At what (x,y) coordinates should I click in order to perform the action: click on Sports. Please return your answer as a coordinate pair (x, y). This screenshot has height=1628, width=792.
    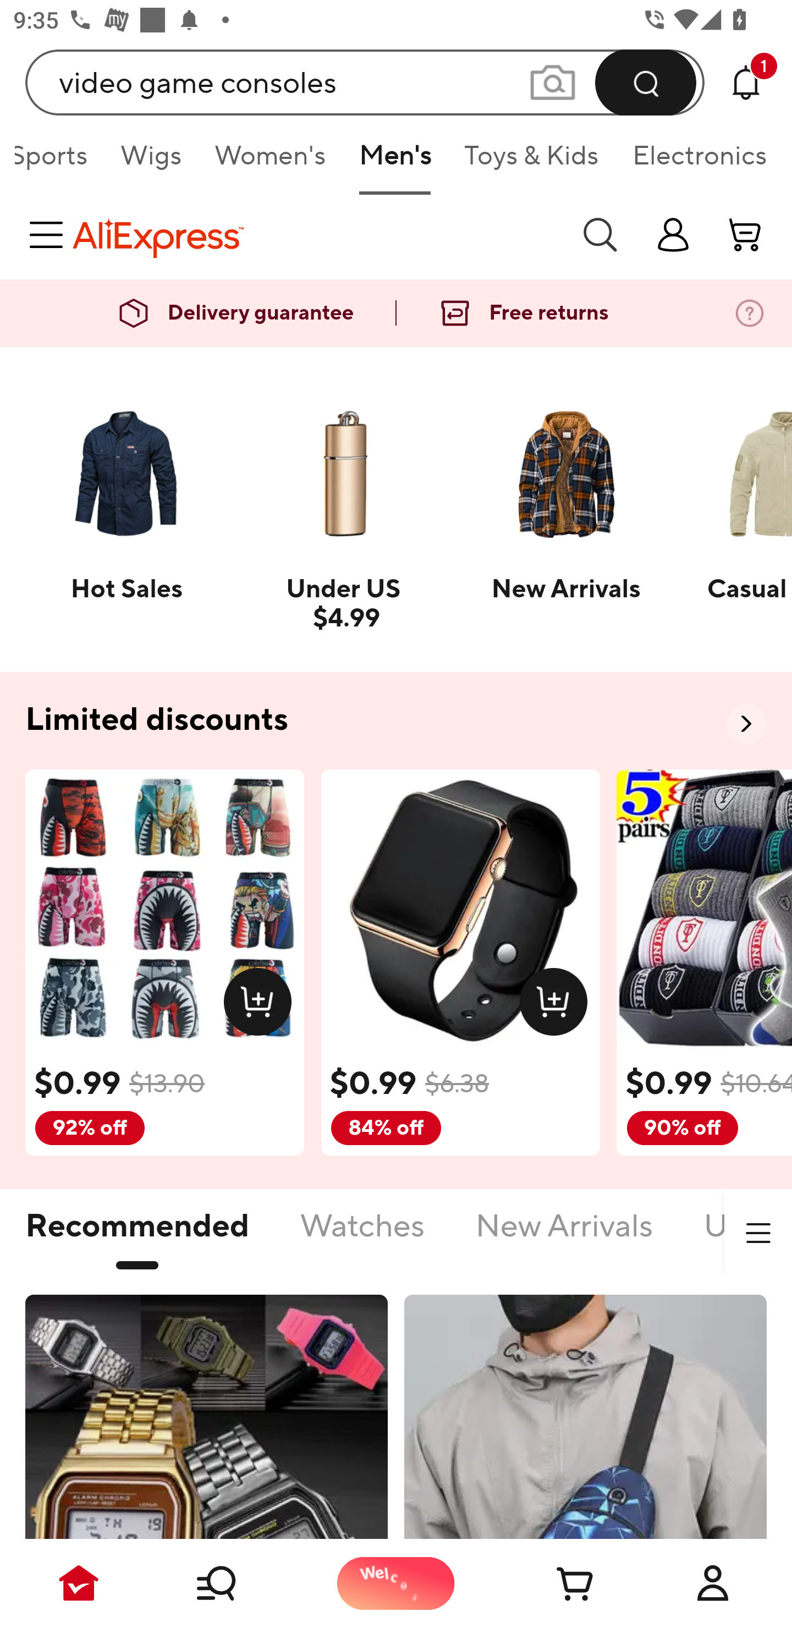
    Looking at the image, I should click on (59, 162).